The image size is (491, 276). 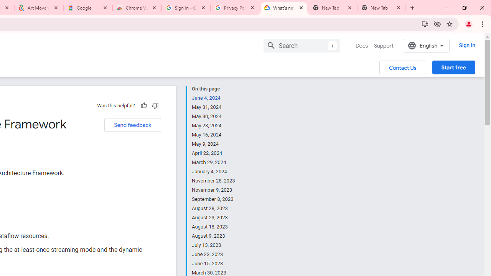 I want to click on Install Google Cloud, so click(x=425, y=24).